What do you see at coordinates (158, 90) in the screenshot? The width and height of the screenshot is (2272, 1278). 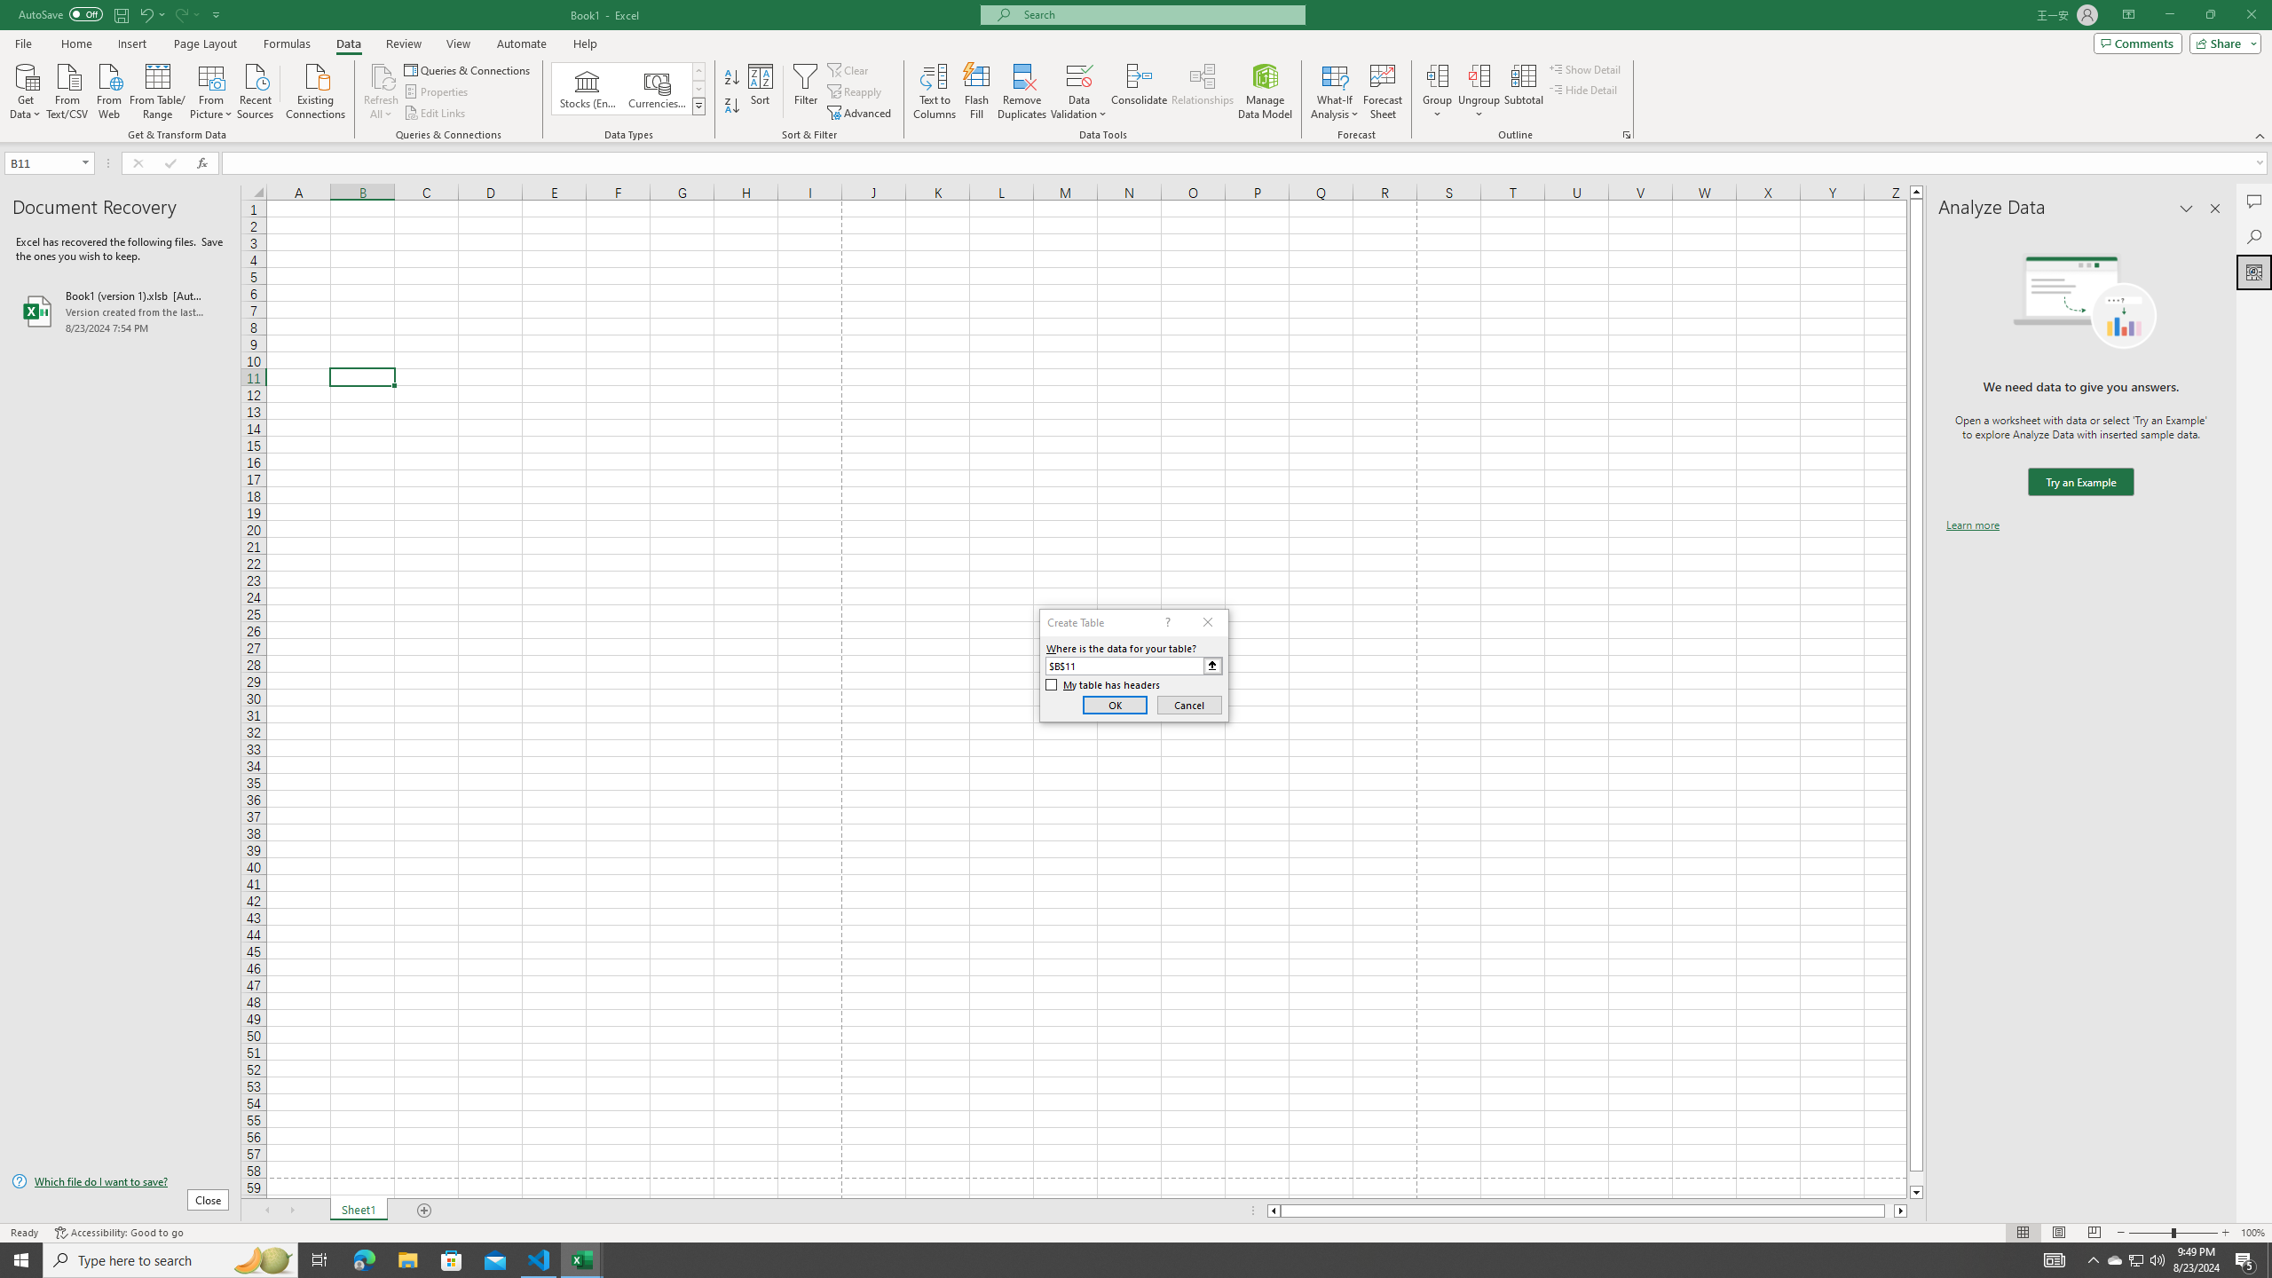 I see `From Table/Range` at bounding box center [158, 90].